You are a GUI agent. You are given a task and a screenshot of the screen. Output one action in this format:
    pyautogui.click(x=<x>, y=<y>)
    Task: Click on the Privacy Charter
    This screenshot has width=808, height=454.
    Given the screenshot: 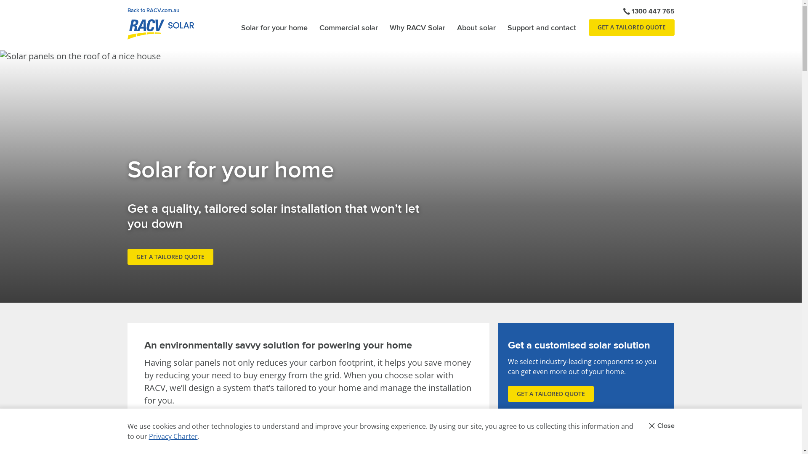 What is the action you would take?
    pyautogui.click(x=173, y=436)
    